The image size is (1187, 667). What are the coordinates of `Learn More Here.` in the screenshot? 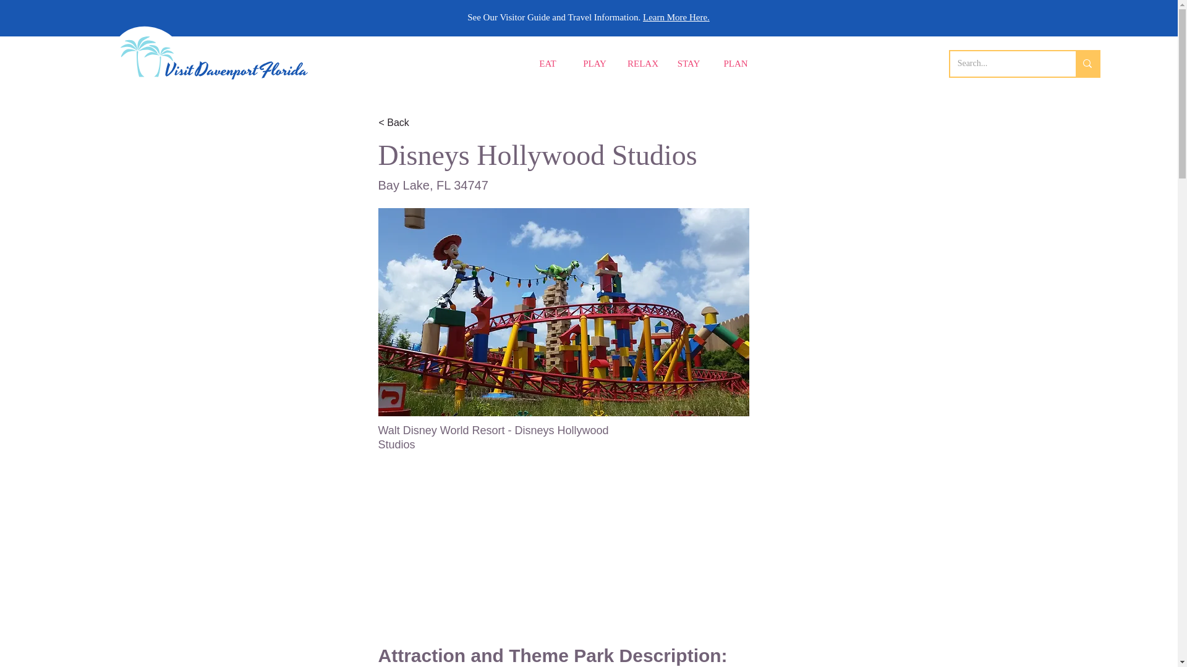 It's located at (676, 17).